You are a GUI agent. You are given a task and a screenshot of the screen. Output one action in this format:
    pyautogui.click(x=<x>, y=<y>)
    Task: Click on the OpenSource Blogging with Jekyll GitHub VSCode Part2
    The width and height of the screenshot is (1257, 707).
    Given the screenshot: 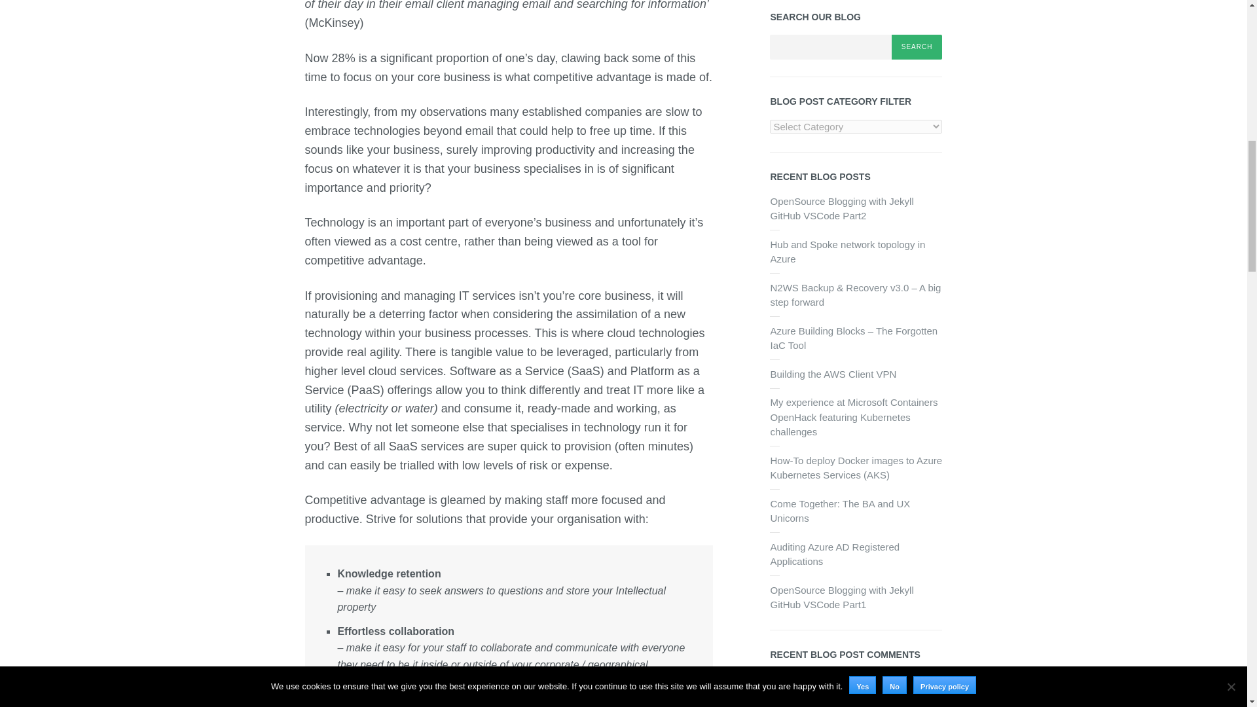 What is the action you would take?
    pyautogui.click(x=841, y=209)
    